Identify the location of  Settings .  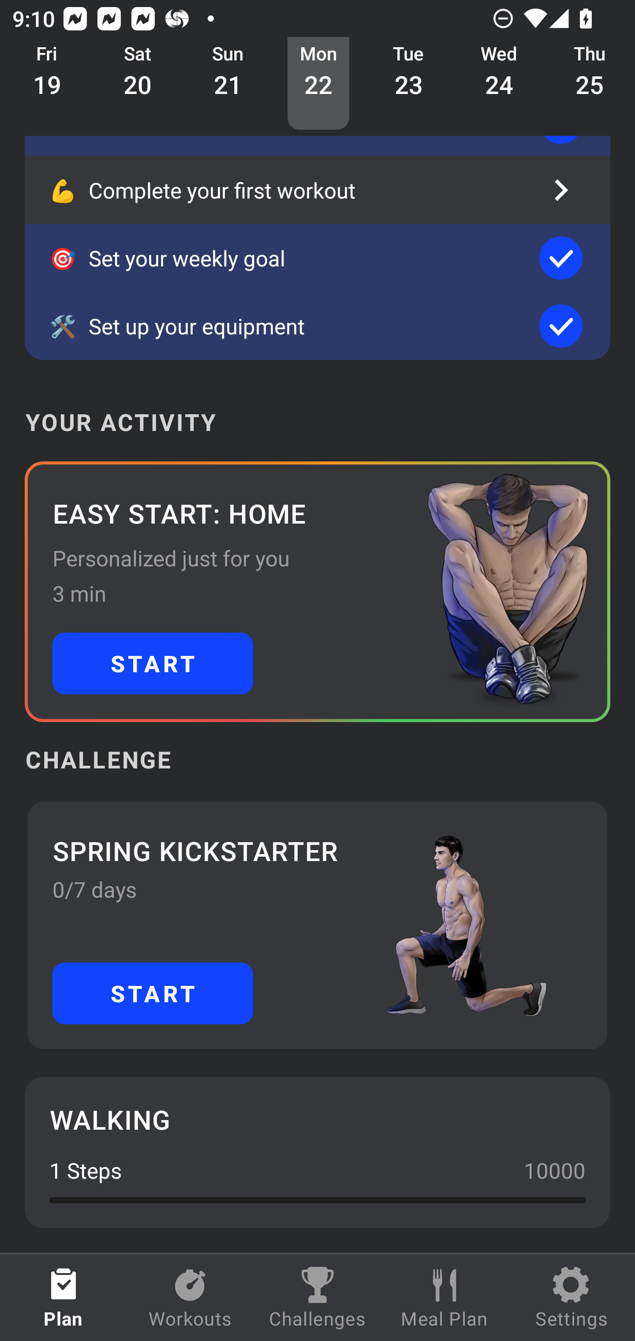
(571, 1298).